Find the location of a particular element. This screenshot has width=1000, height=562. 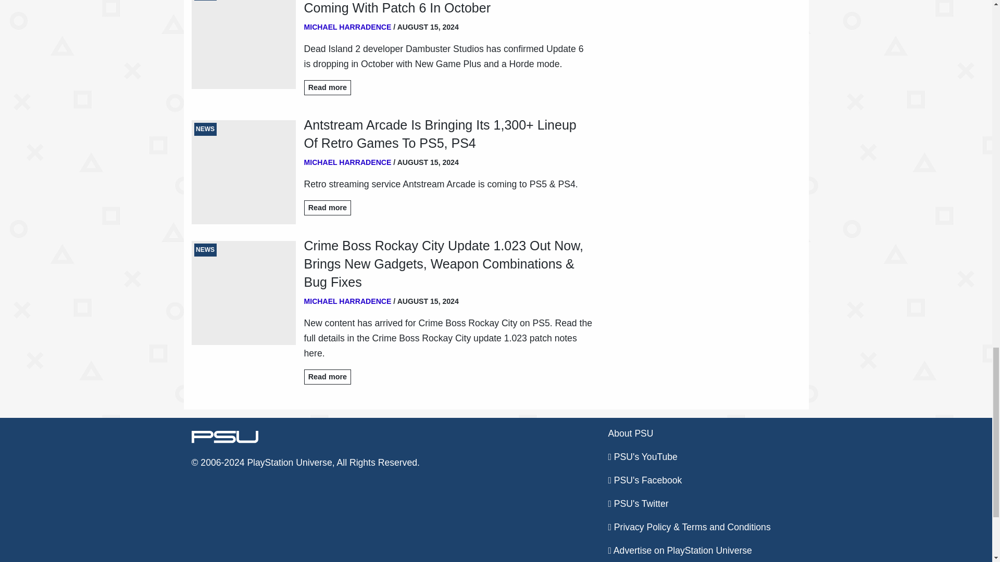

MICHAEL HARRADENCE is located at coordinates (348, 162).